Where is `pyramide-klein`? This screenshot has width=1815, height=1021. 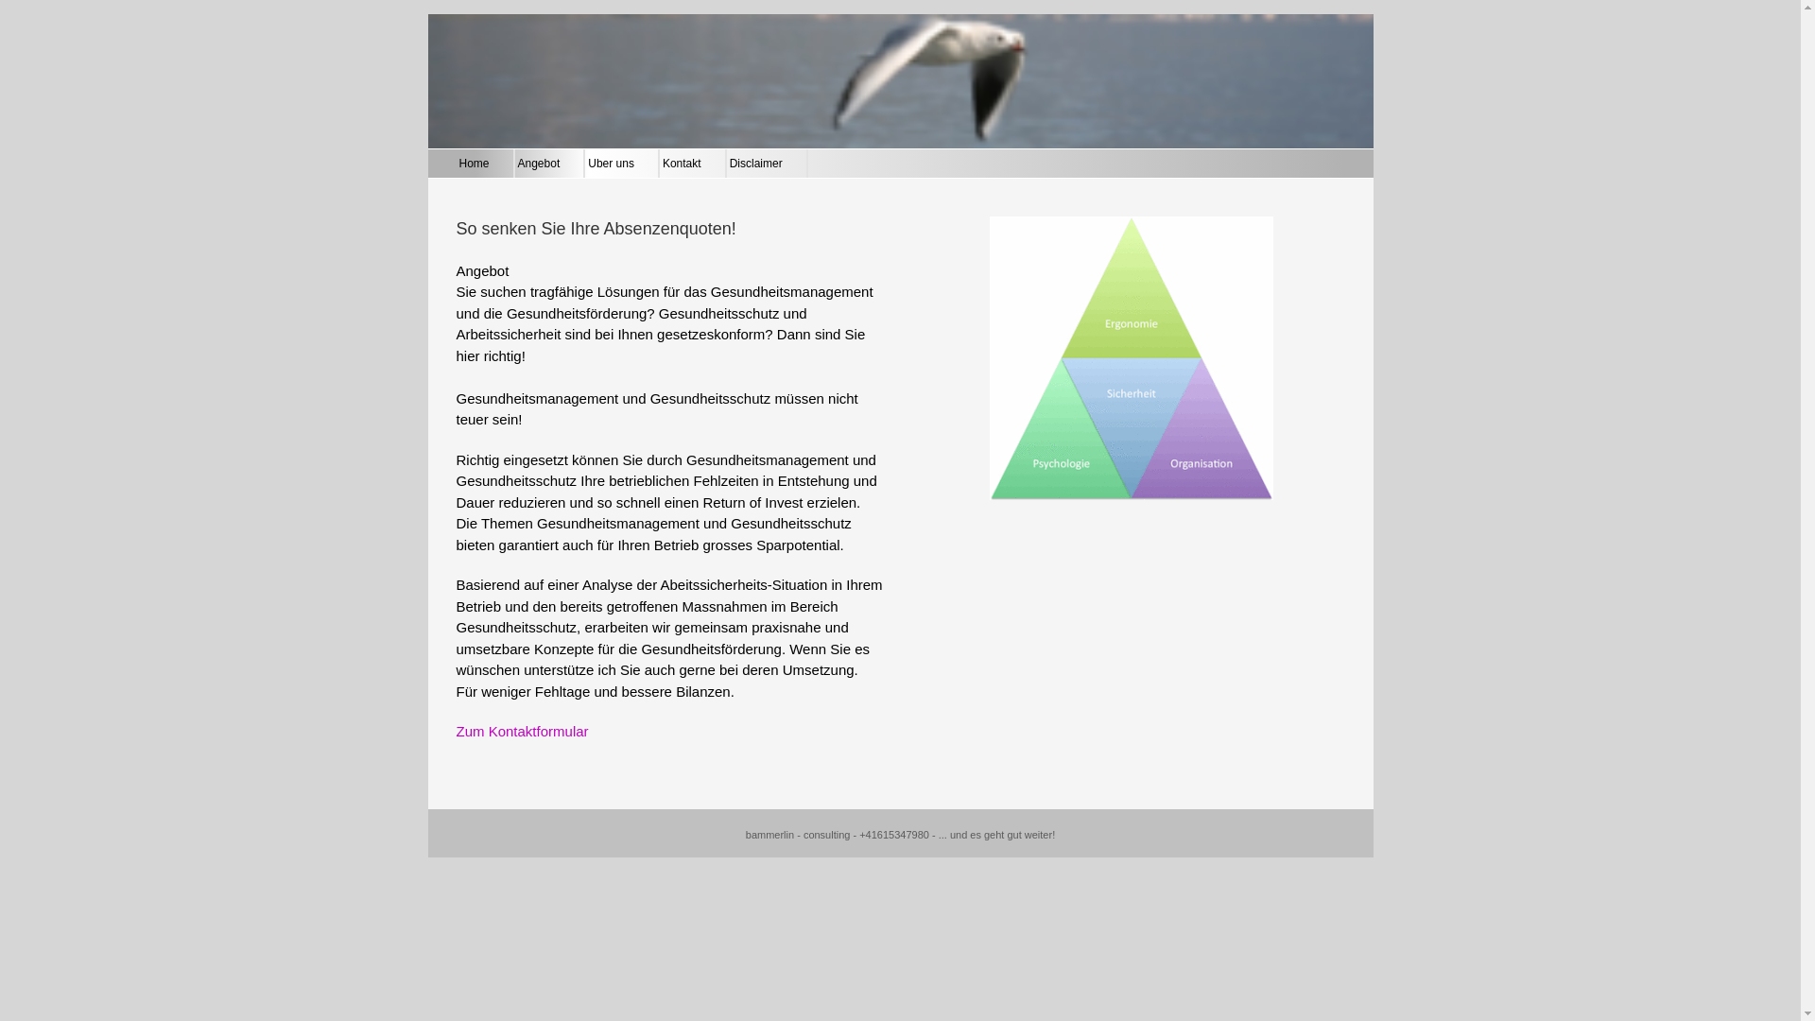 pyramide-klein is located at coordinates (1132, 358).